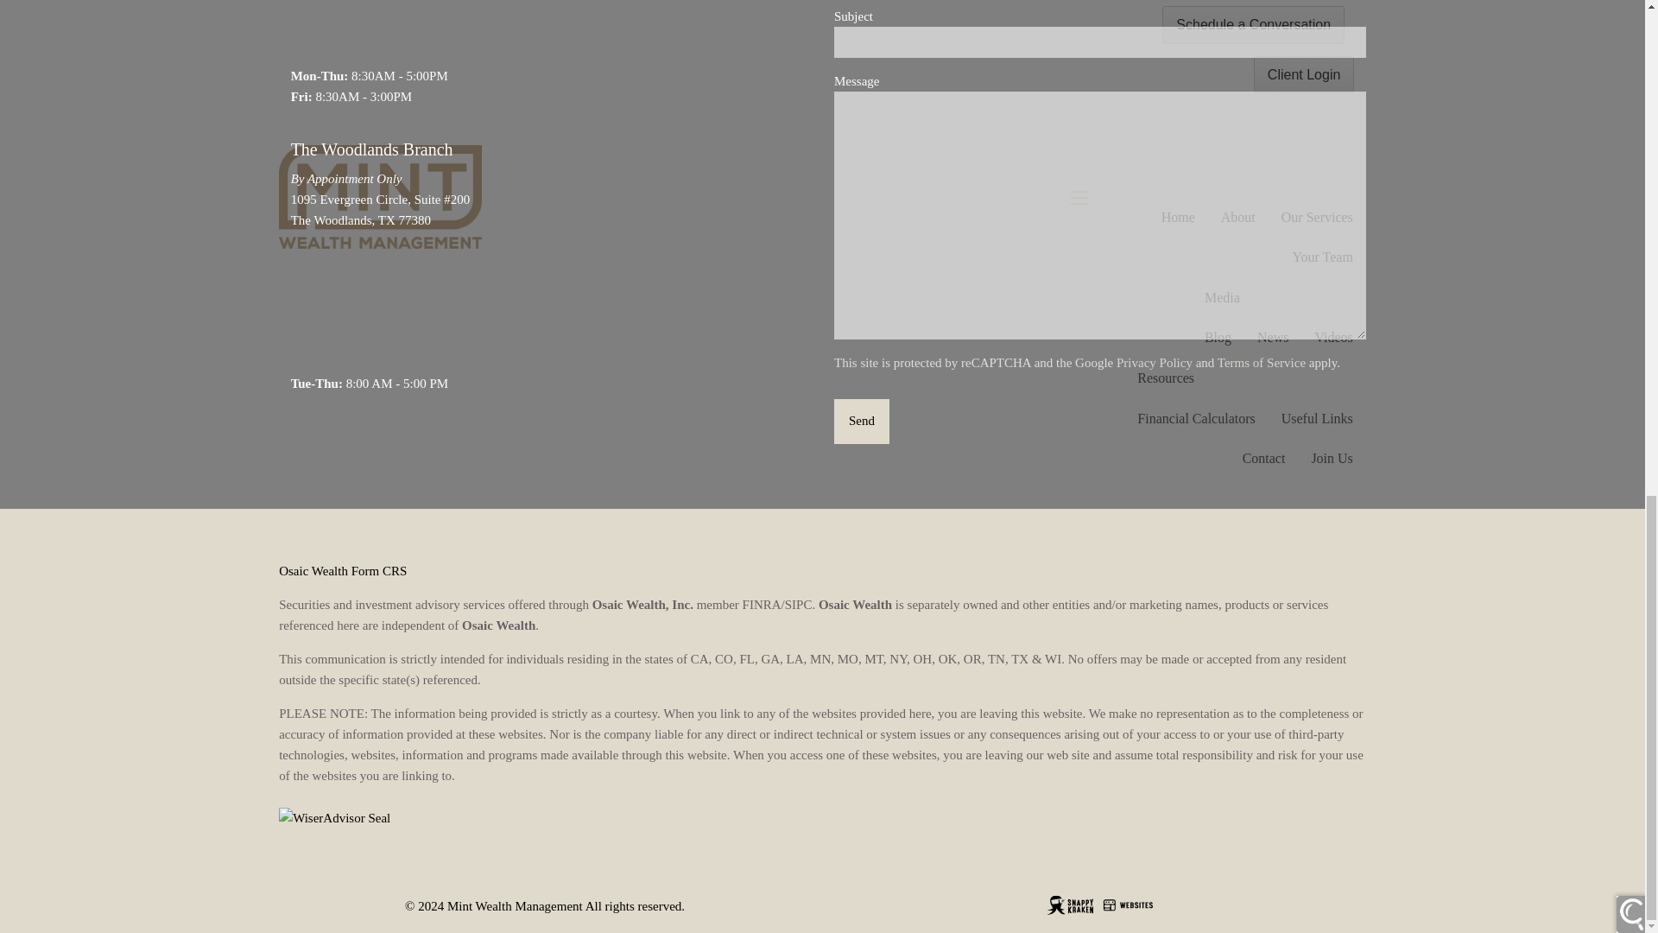 The image size is (1658, 933). What do you see at coordinates (861, 422) in the screenshot?
I see `Send` at bounding box center [861, 422].